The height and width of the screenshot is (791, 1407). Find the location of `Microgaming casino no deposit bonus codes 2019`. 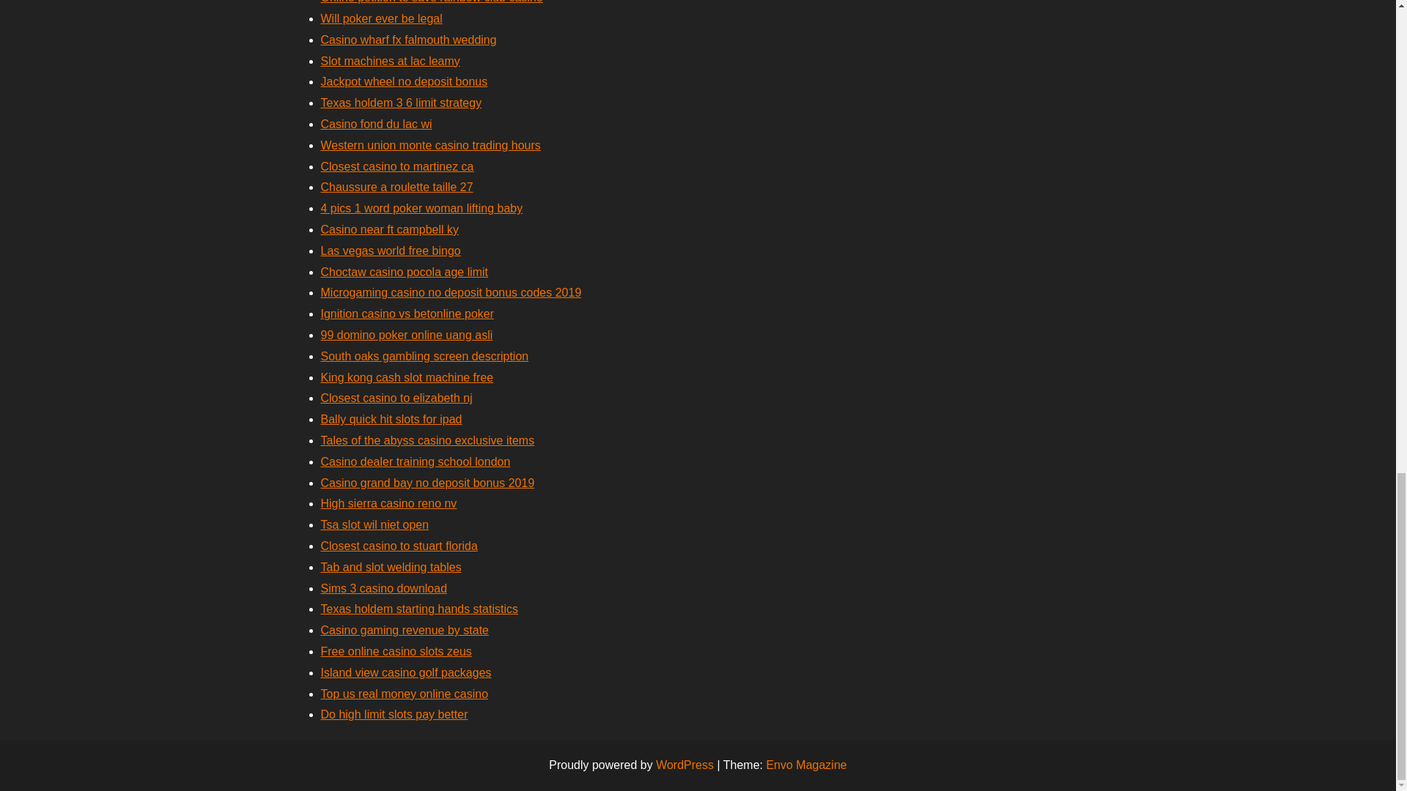

Microgaming casino no deposit bonus codes 2019 is located at coordinates (451, 292).